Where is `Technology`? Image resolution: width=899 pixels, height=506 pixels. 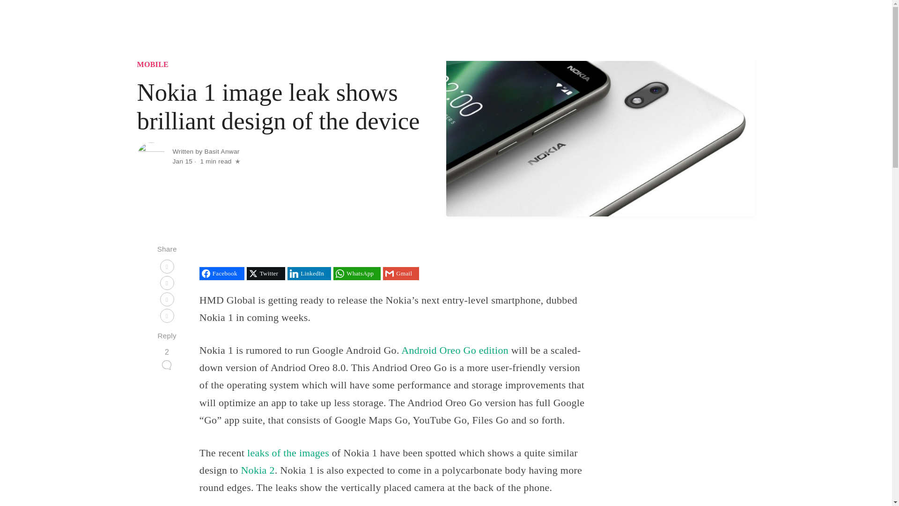 Technology is located at coordinates (525, 30).